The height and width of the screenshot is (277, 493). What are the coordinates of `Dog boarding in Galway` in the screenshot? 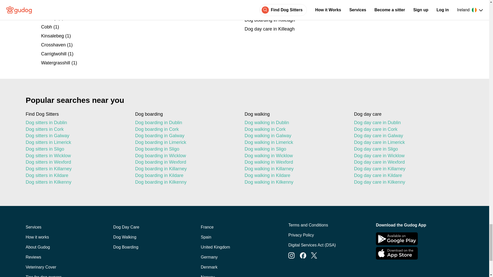 It's located at (185, 136).